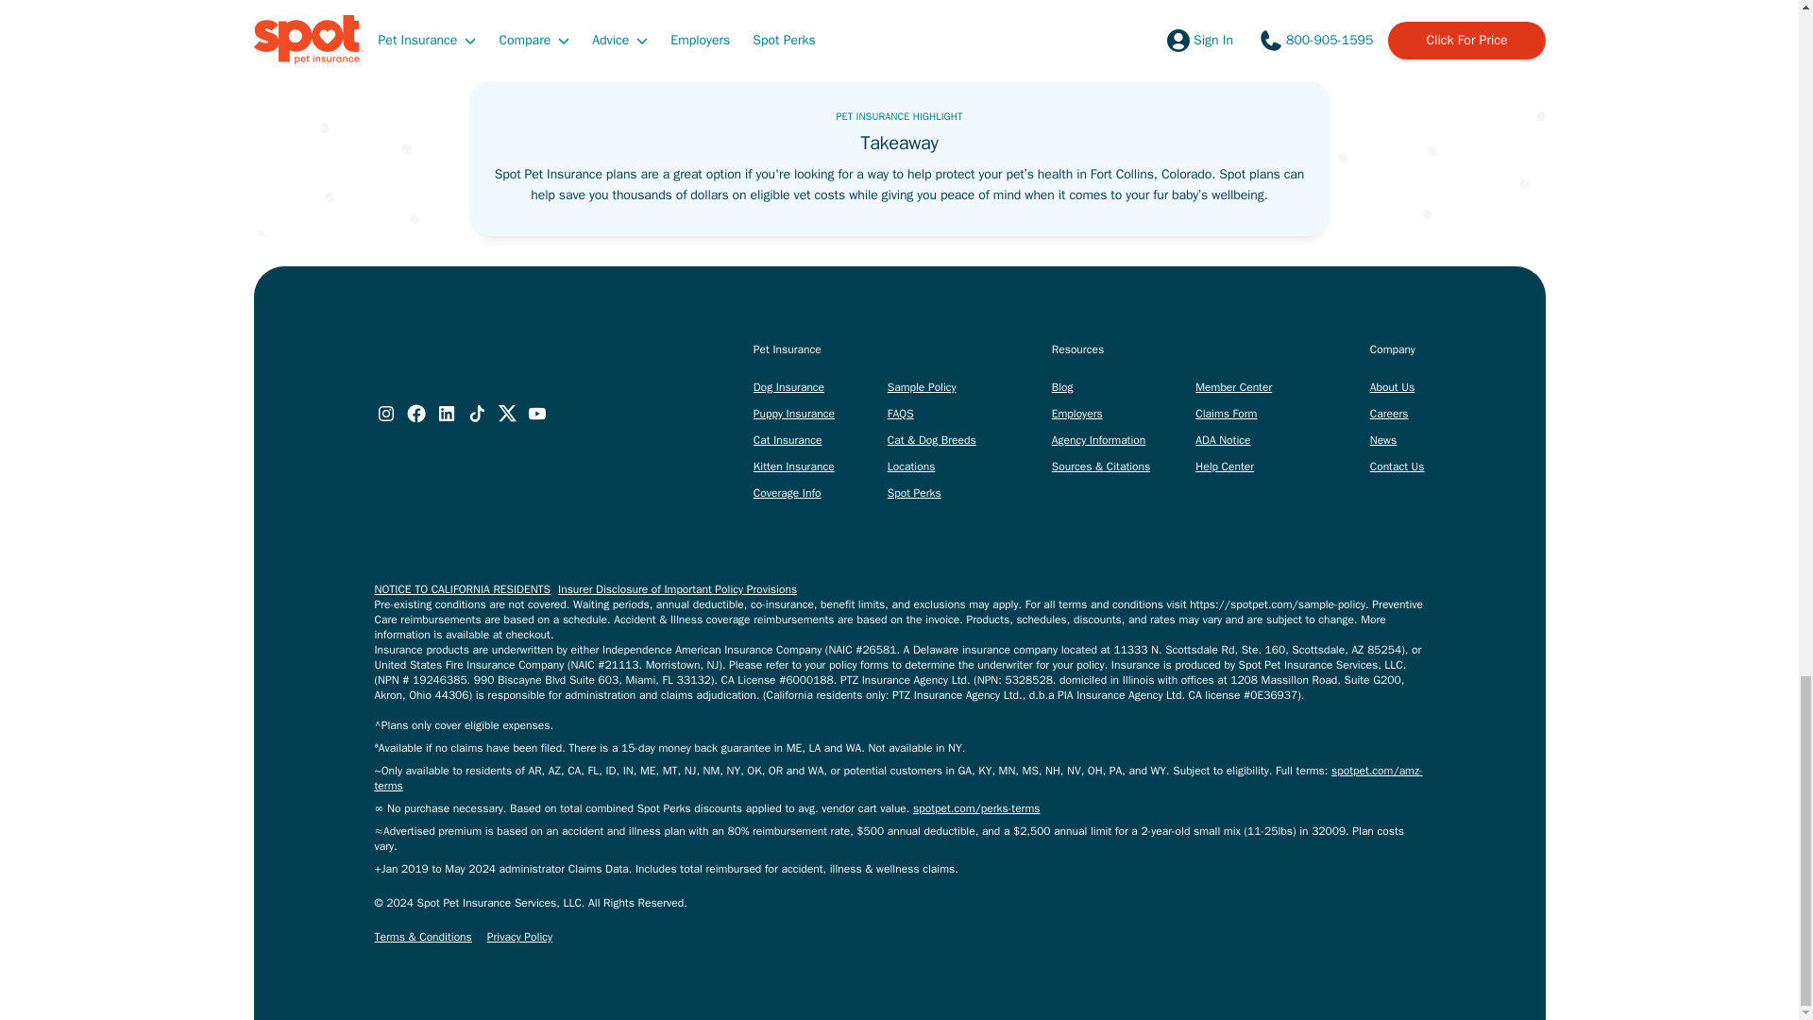  What do you see at coordinates (506, 414) in the screenshot?
I see `Spot on X` at bounding box center [506, 414].